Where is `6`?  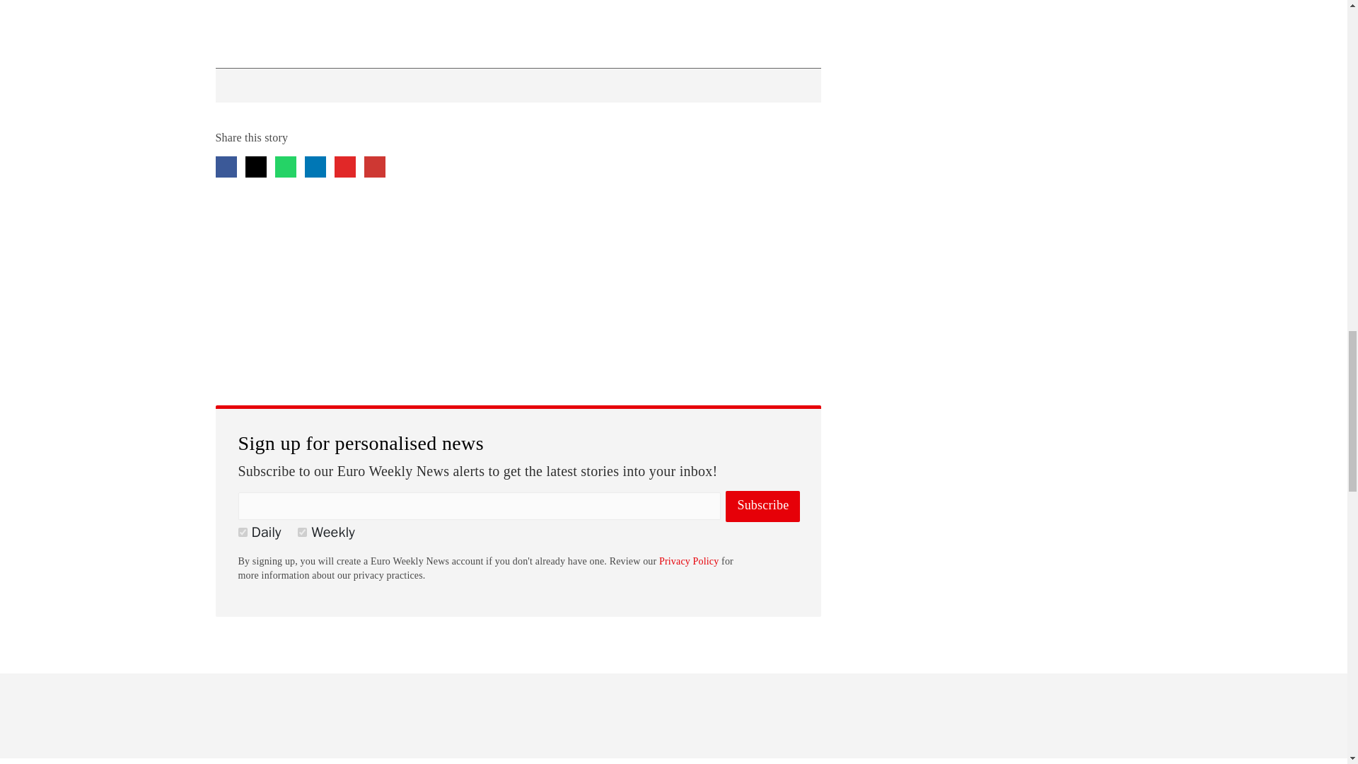
6 is located at coordinates (242, 532).